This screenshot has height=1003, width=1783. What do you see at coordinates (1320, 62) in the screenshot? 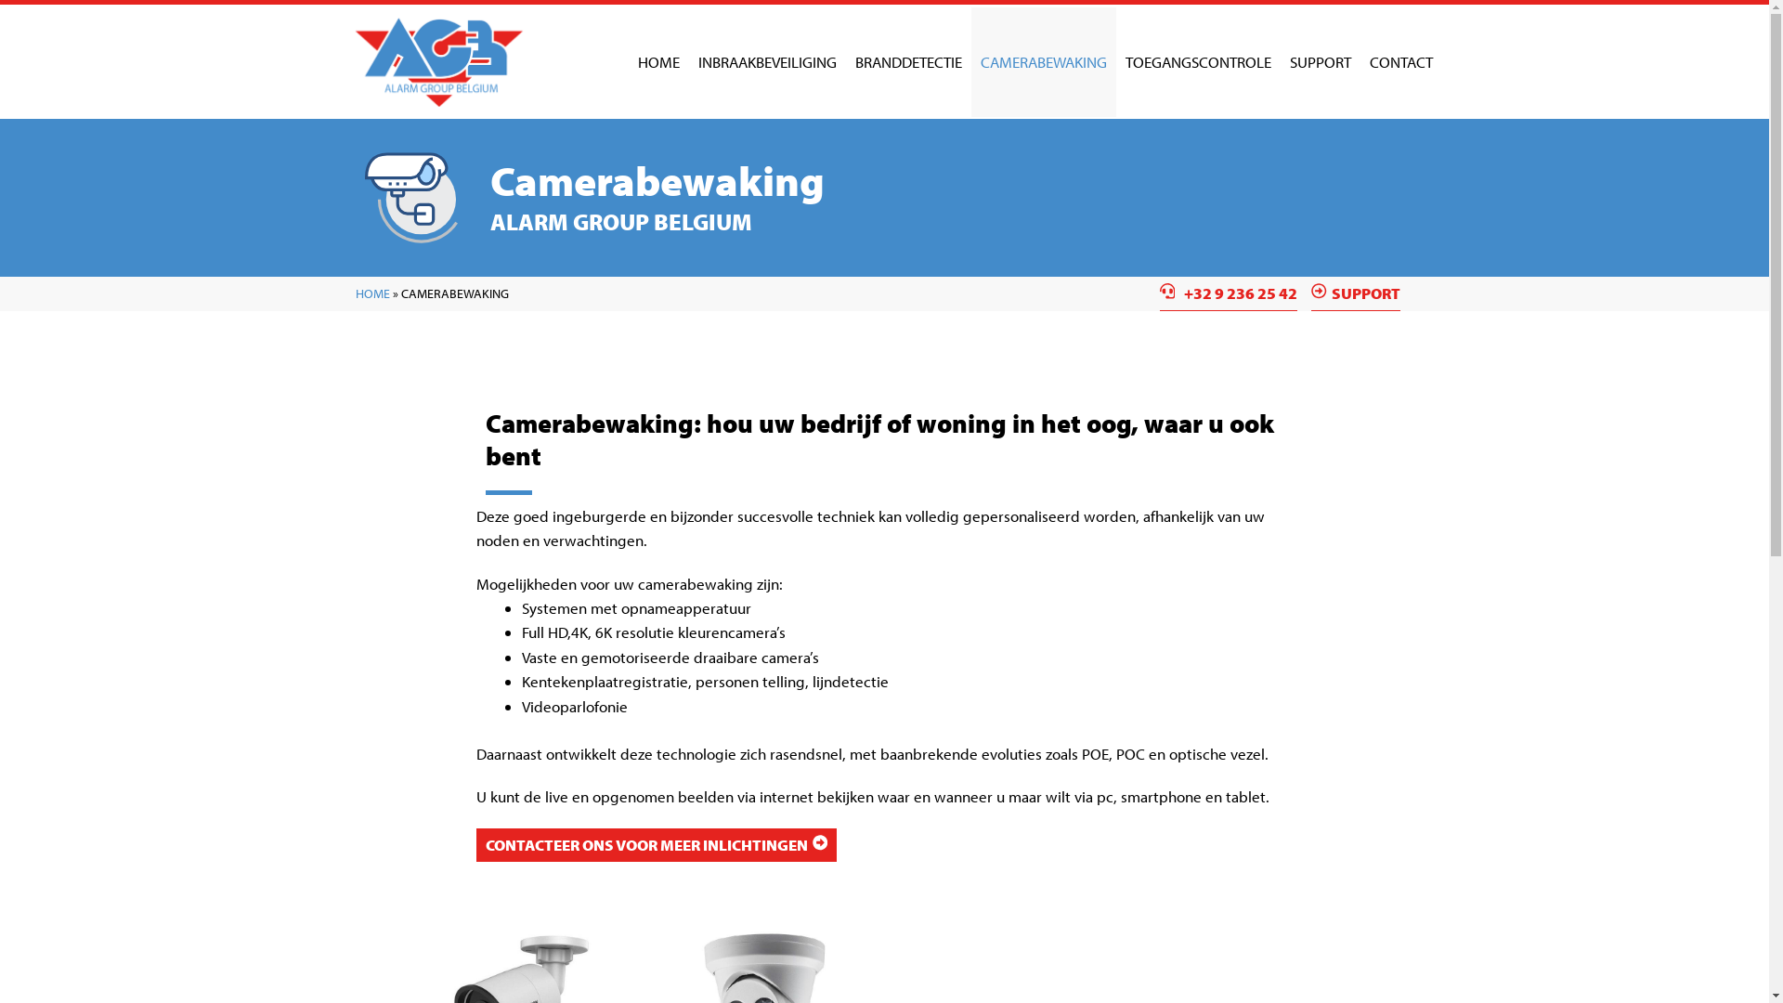
I see `SUPPORT` at bounding box center [1320, 62].